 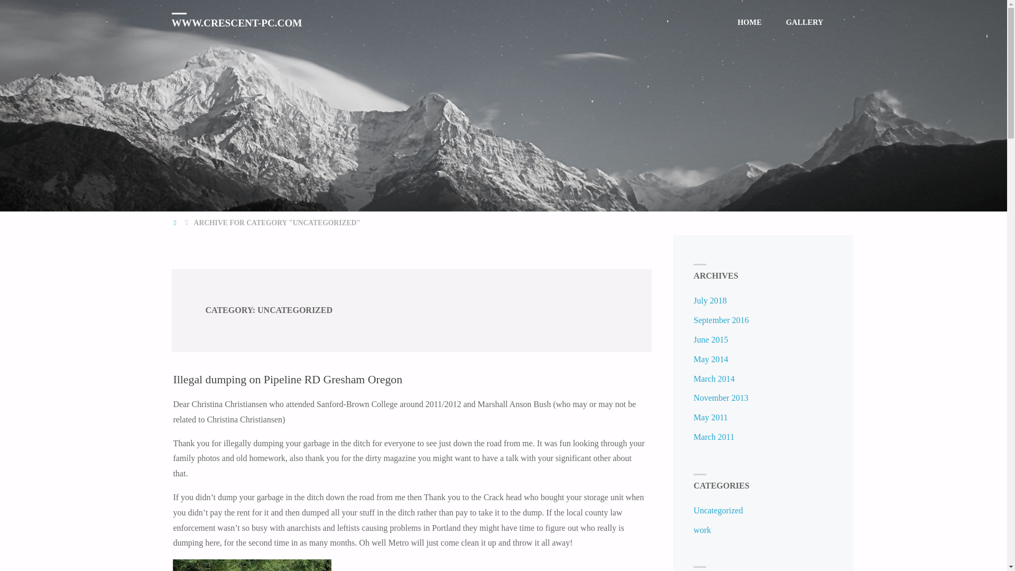 What do you see at coordinates (236, 22) in the screenshot?
I see `WWW.CRESCENT-PC.COM` at bounding box center [236, 22].